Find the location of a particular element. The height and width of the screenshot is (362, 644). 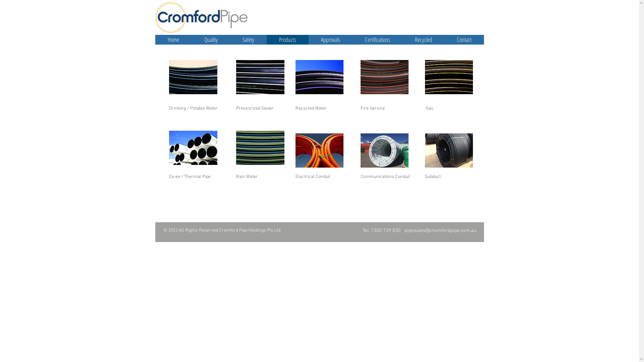

7992.jpg is located at coordinates (260, 77).